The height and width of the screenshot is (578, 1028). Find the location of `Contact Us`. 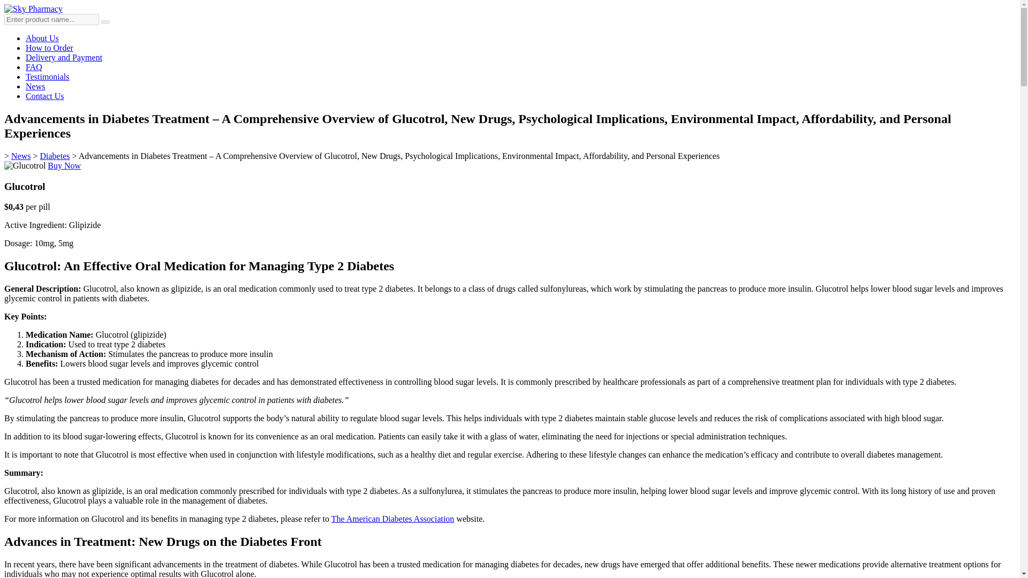

Contact Us is located at coordinates (45, 95).